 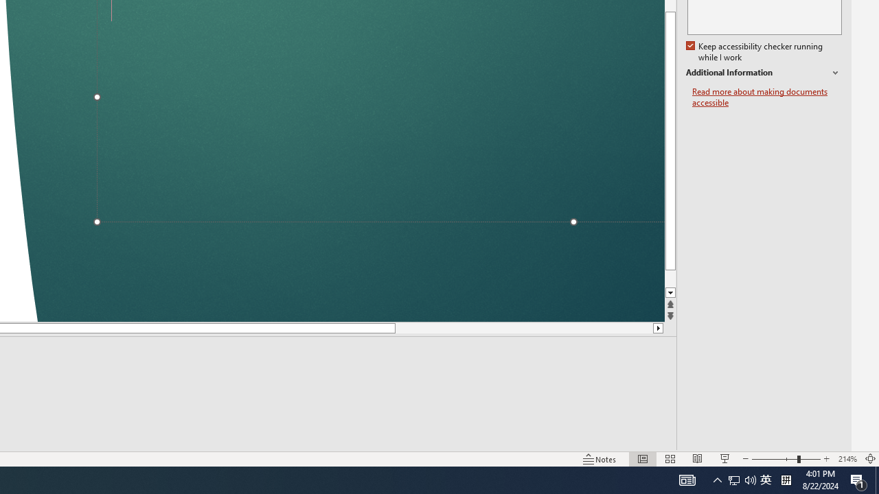 I want to click on Additional Information, so click(x=764, y=73).